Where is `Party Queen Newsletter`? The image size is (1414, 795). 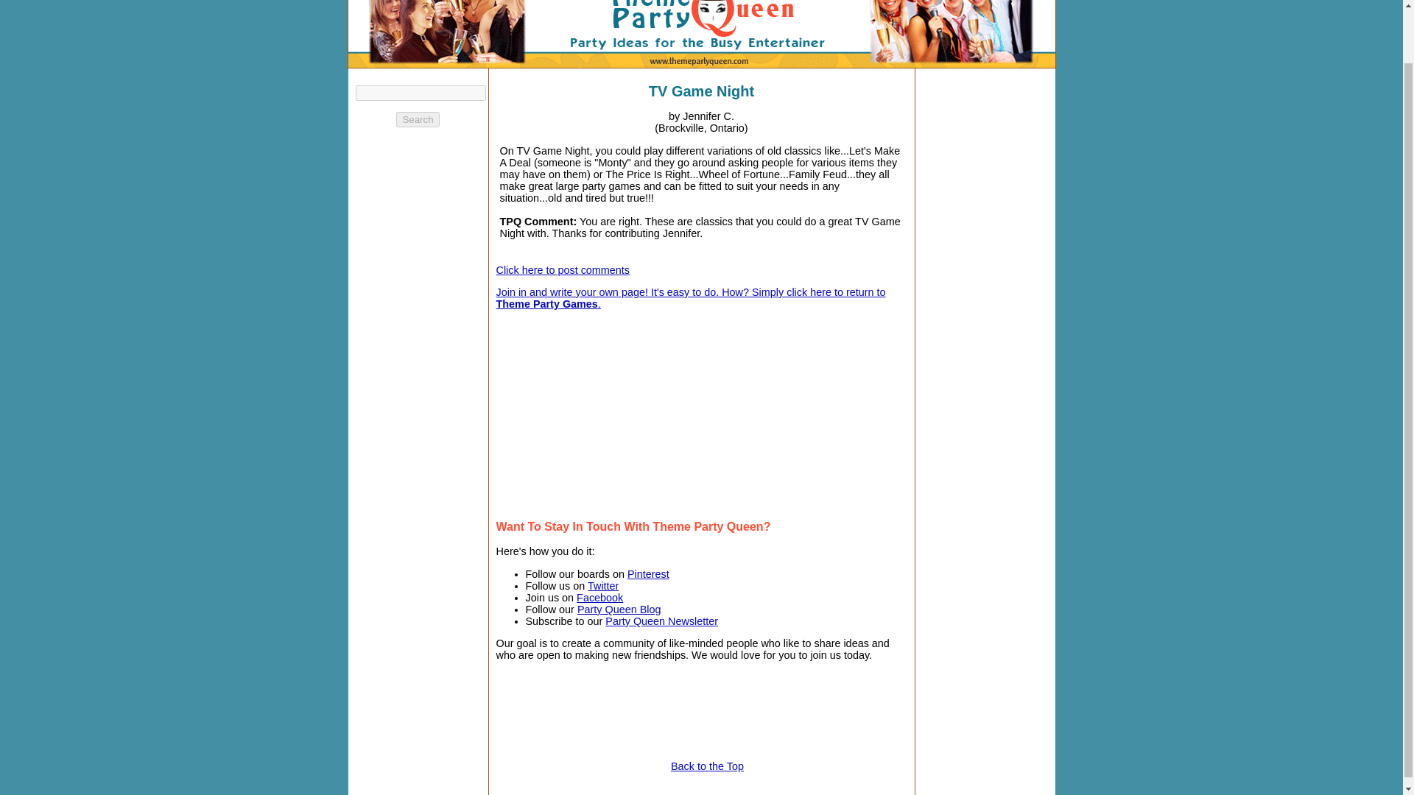
Party Queen Newsletter is located at coordinates (661, 621).